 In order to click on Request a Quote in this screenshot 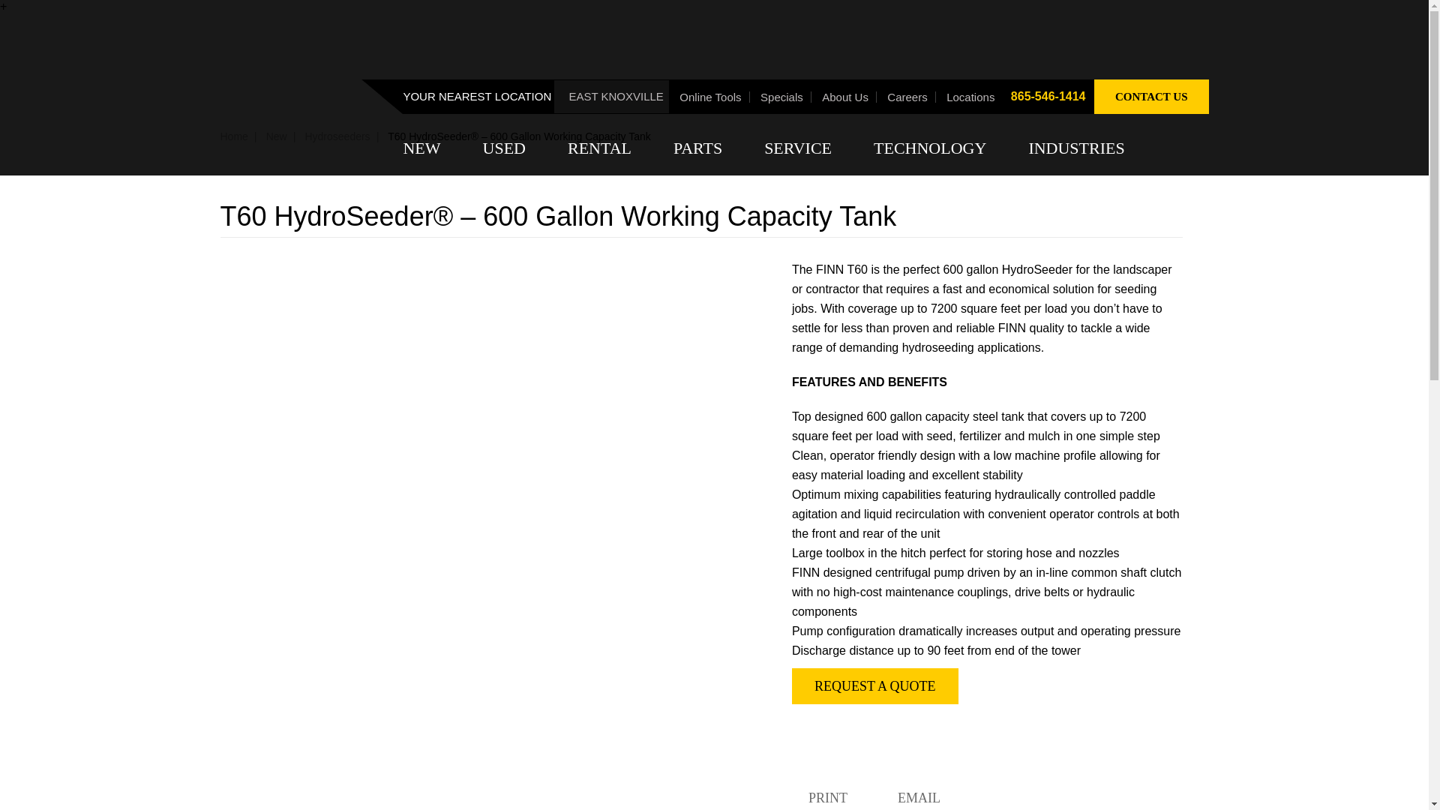, I will do `click(875, 685)`.